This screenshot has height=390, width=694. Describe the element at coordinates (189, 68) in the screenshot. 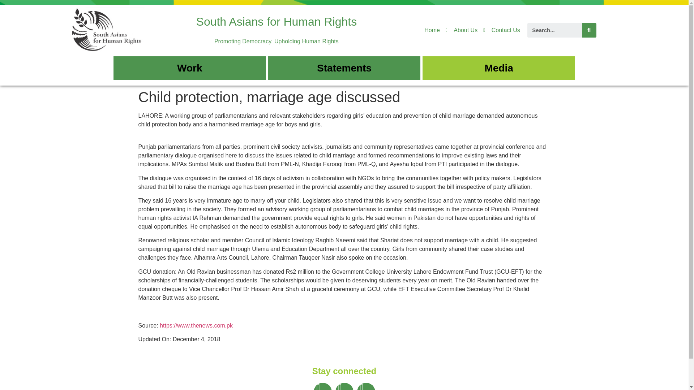

I see `Work` at that location.